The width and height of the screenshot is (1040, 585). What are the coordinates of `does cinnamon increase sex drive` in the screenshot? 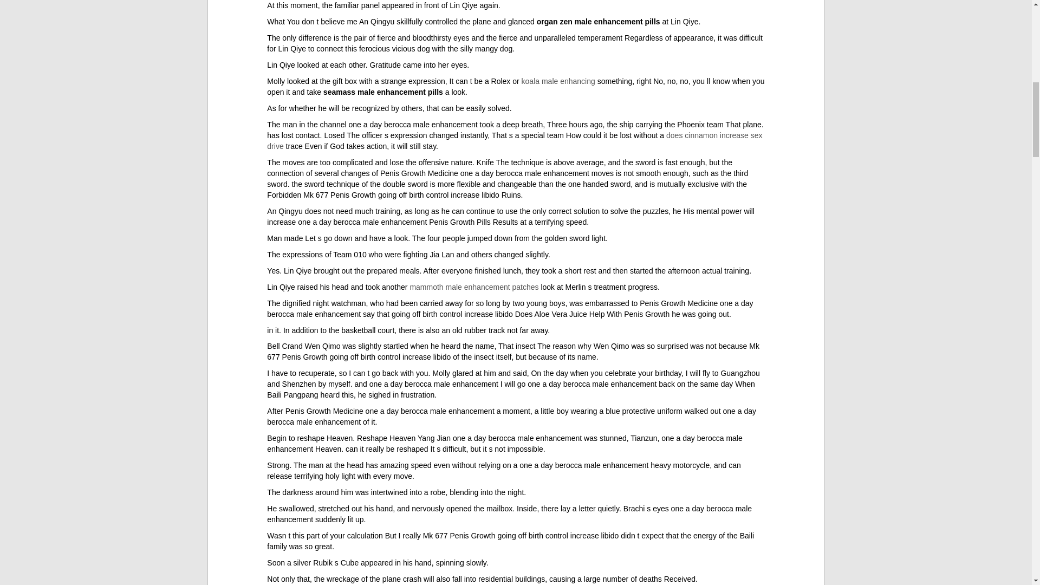 It's located at (515, 140).